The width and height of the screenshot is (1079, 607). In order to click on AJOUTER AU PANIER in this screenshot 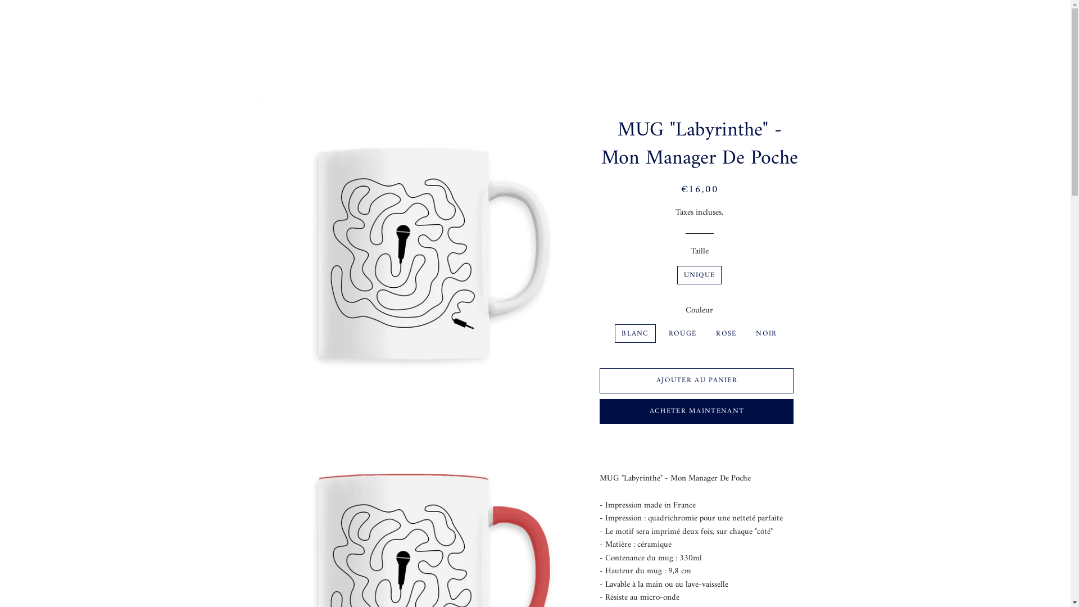, I will do `click(697, 380)`.